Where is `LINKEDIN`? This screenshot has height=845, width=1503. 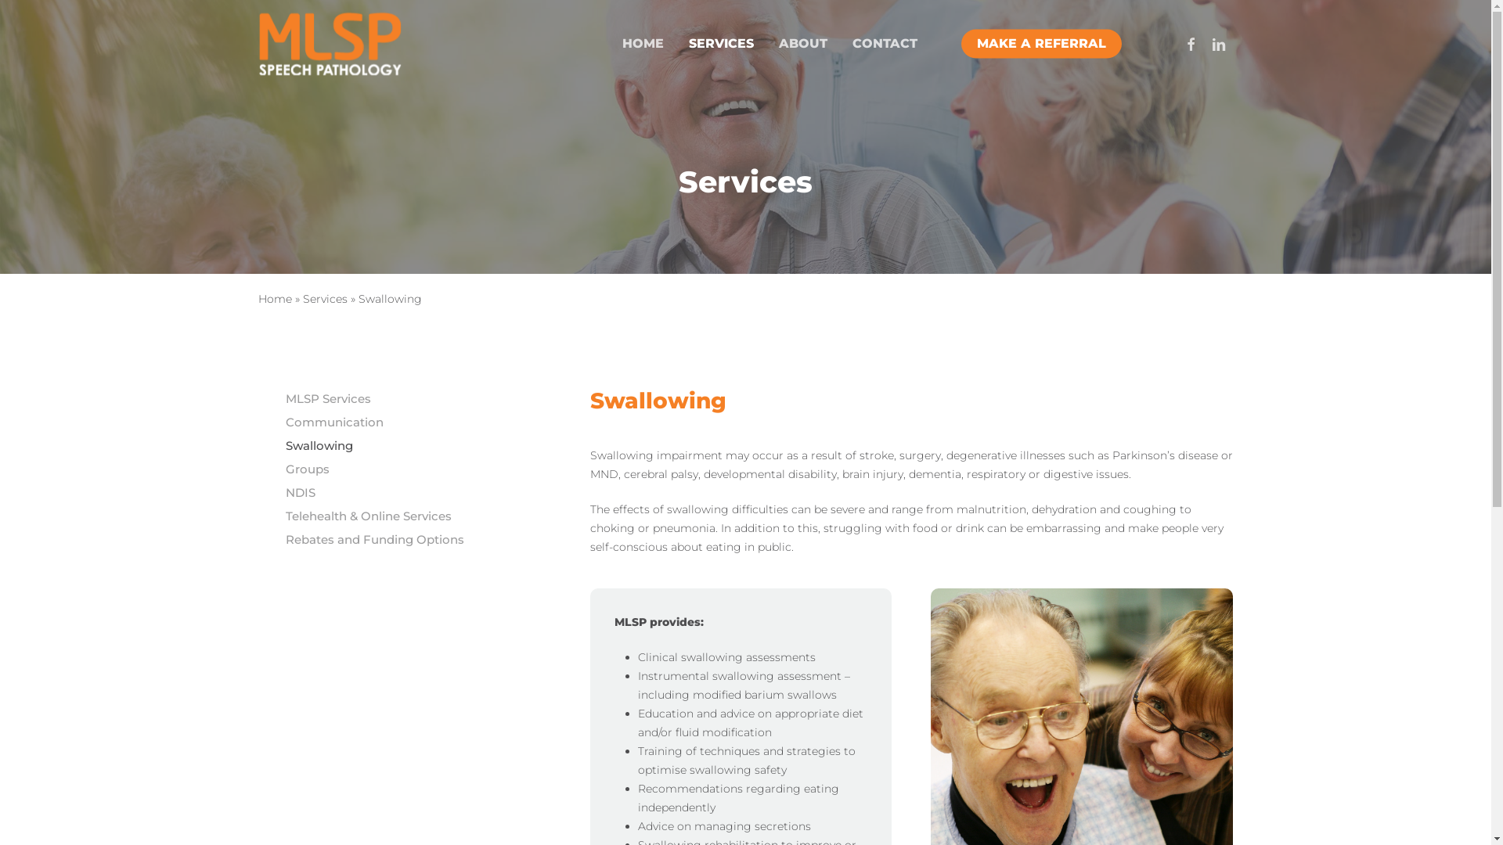
LINKEDIN is located at coordinates (1219, 44).